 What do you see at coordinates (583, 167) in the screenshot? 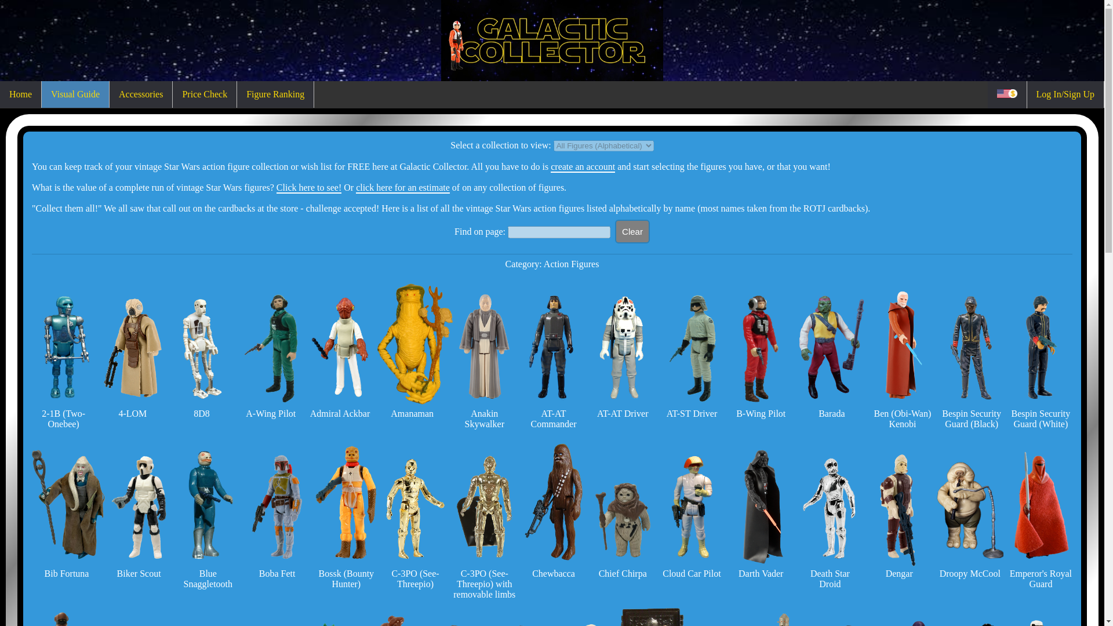
I see `create an account` at bounding box center [583, 167].